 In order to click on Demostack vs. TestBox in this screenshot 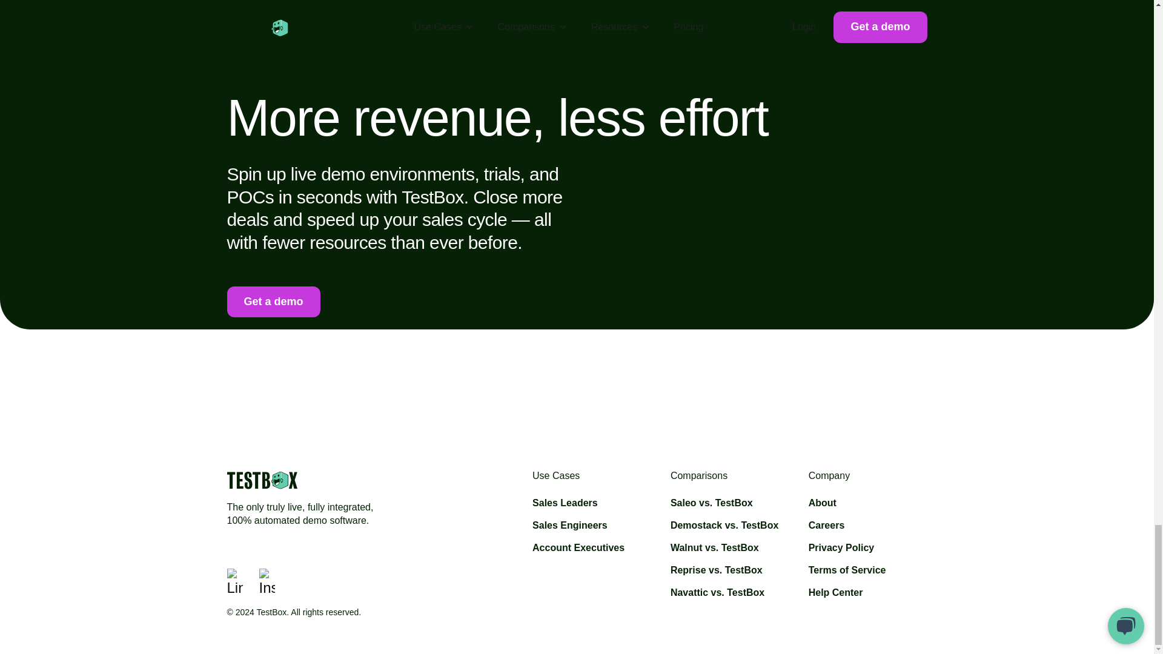, I will do `click(724, 526)`.